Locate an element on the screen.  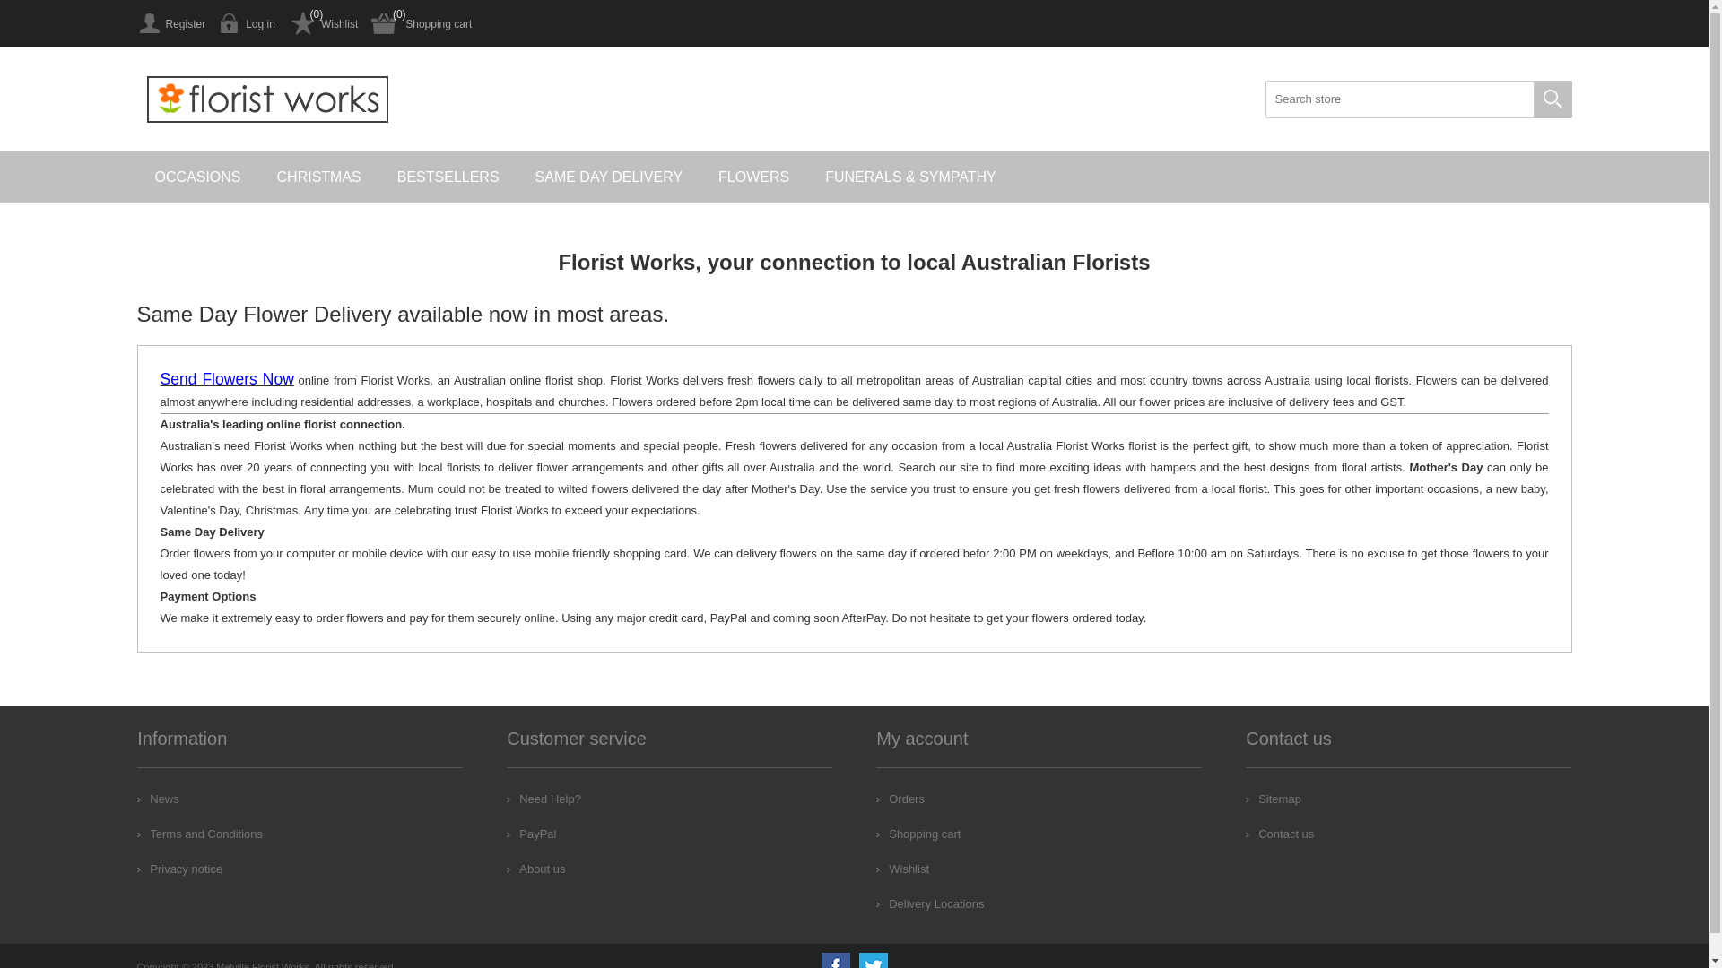
FUNERALS & SYMPATHY is located at coordinates (911, 177).